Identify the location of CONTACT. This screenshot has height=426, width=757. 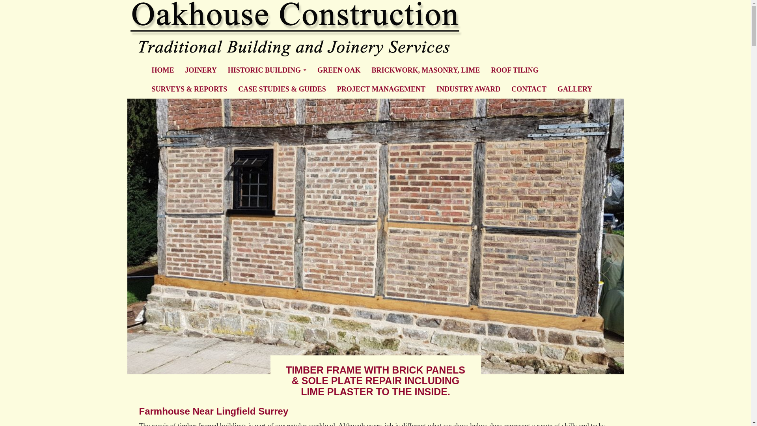
(528, 89).